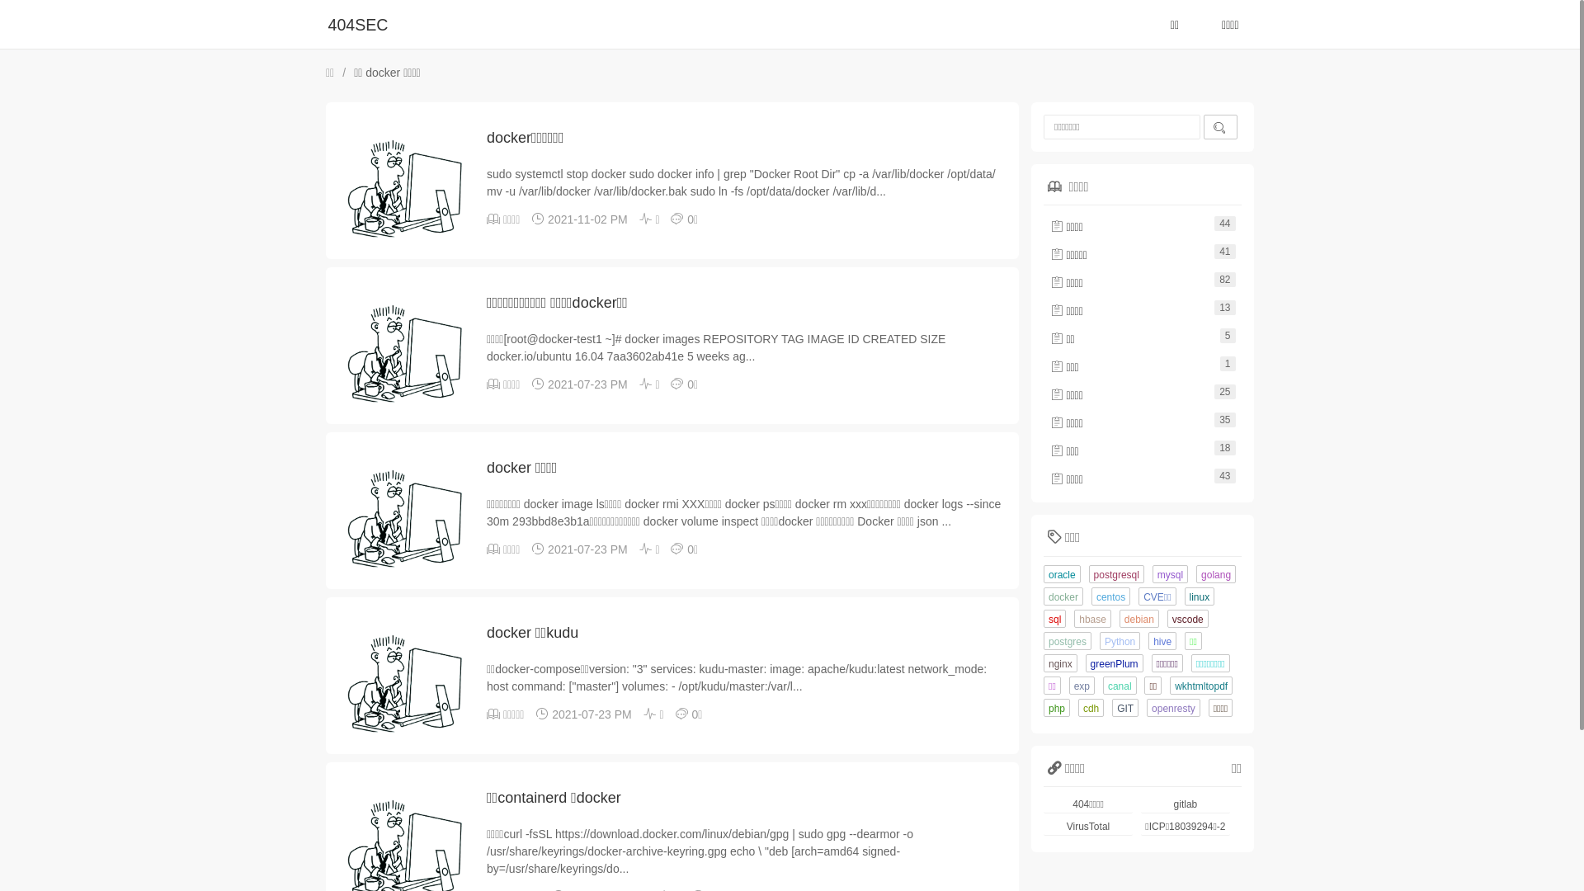  I want to click on docker, so click(1063, 596).